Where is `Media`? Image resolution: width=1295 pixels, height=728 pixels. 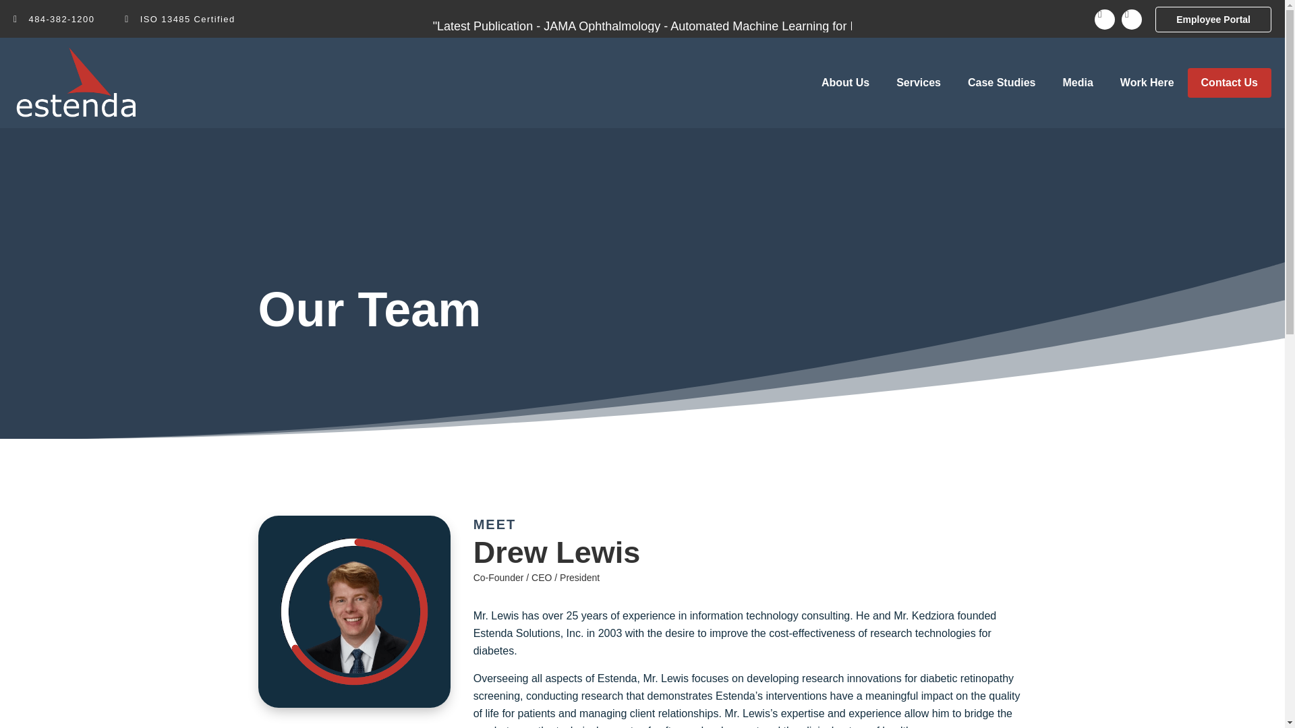 Media is located at coordinates (1077, 82).